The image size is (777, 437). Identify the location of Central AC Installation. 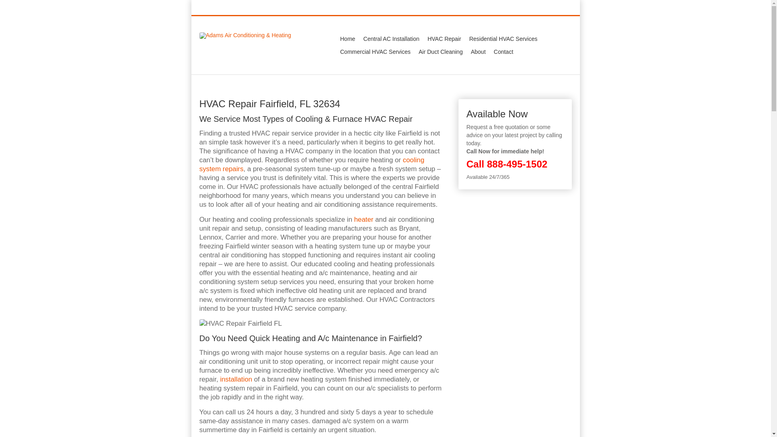
(391, 39).